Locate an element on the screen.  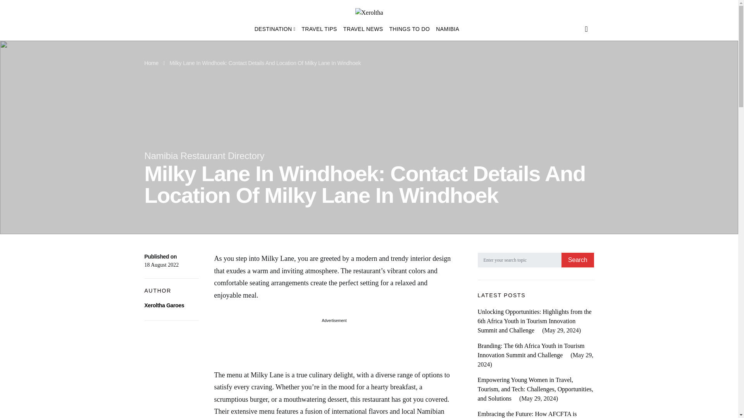
TRAVEL TIPS is located at coordinates (319, 29).